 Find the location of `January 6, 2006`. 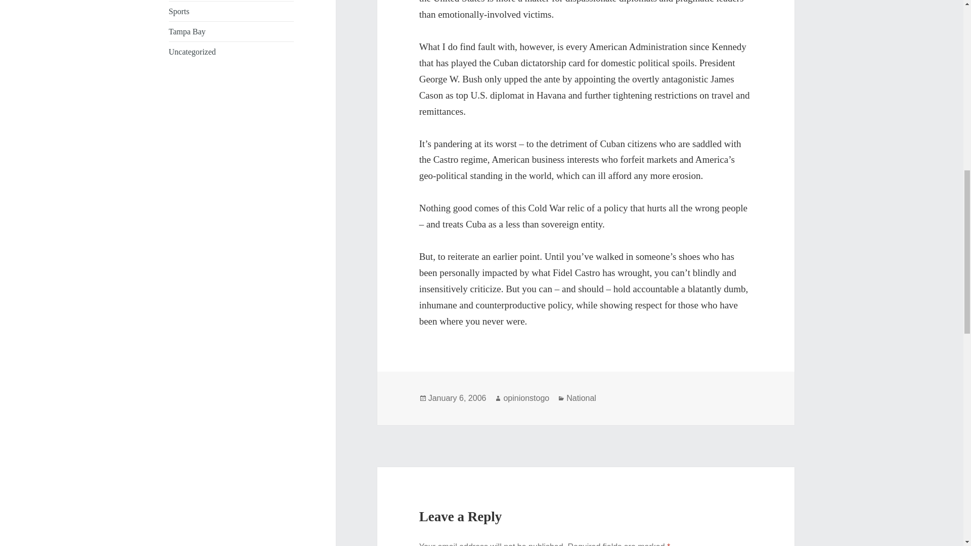

January 6, 2006 is located at coordinates (457, 398).